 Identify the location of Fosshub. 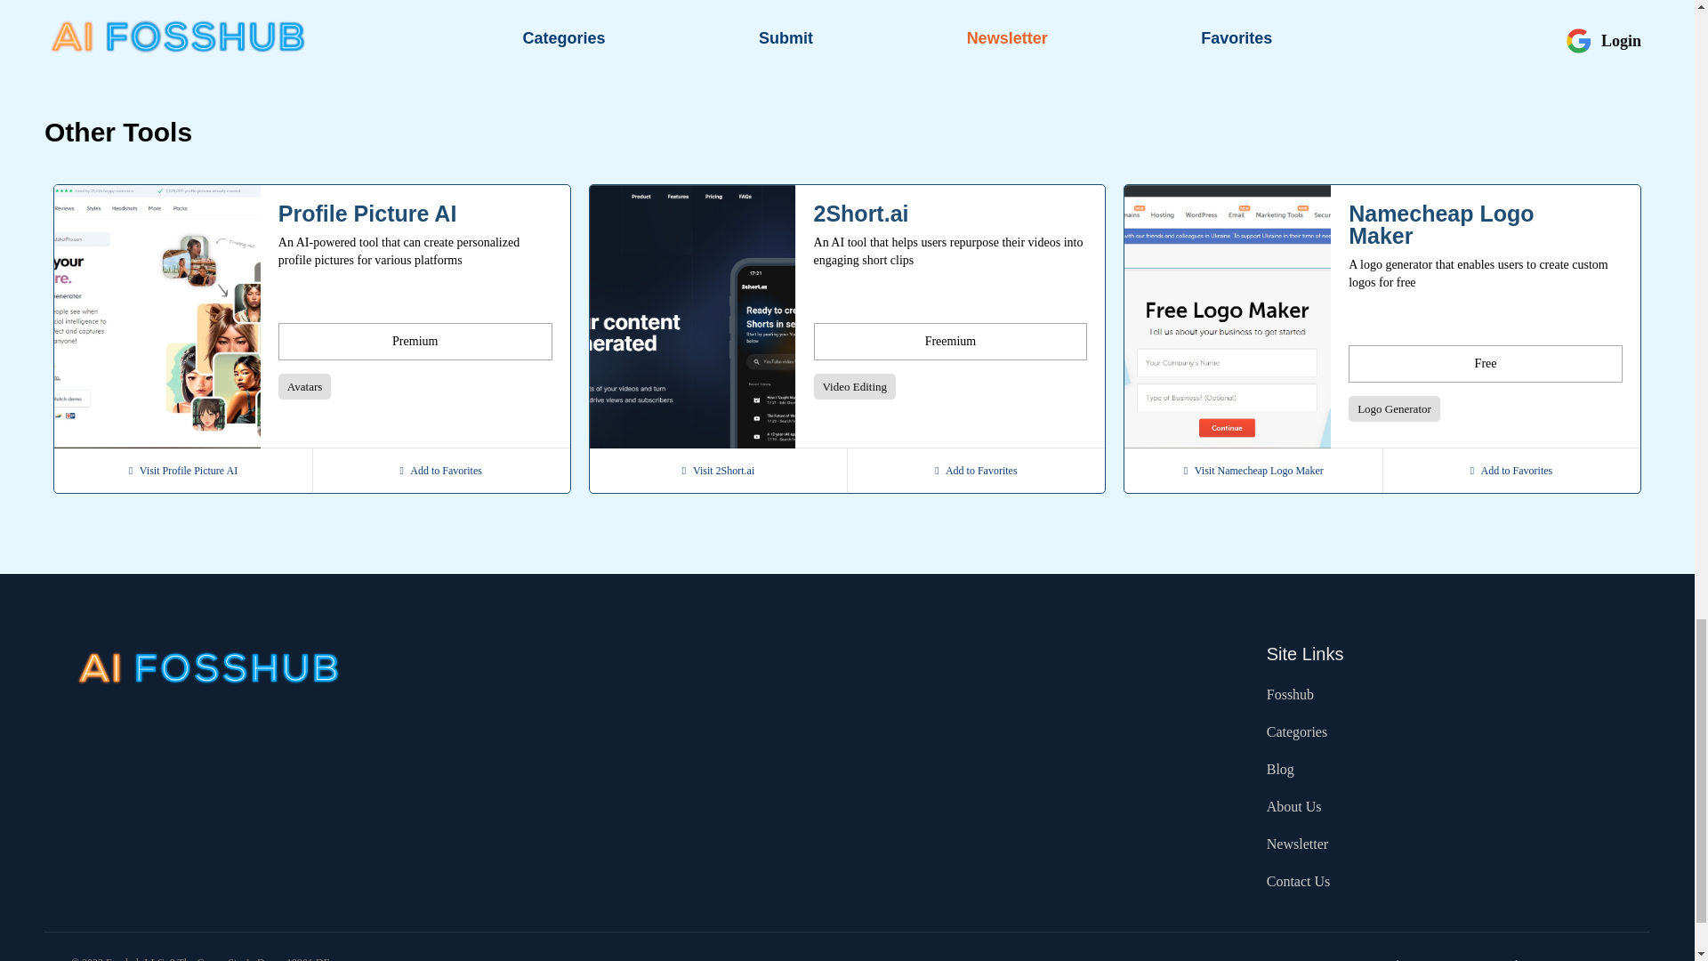
(1290, 694).